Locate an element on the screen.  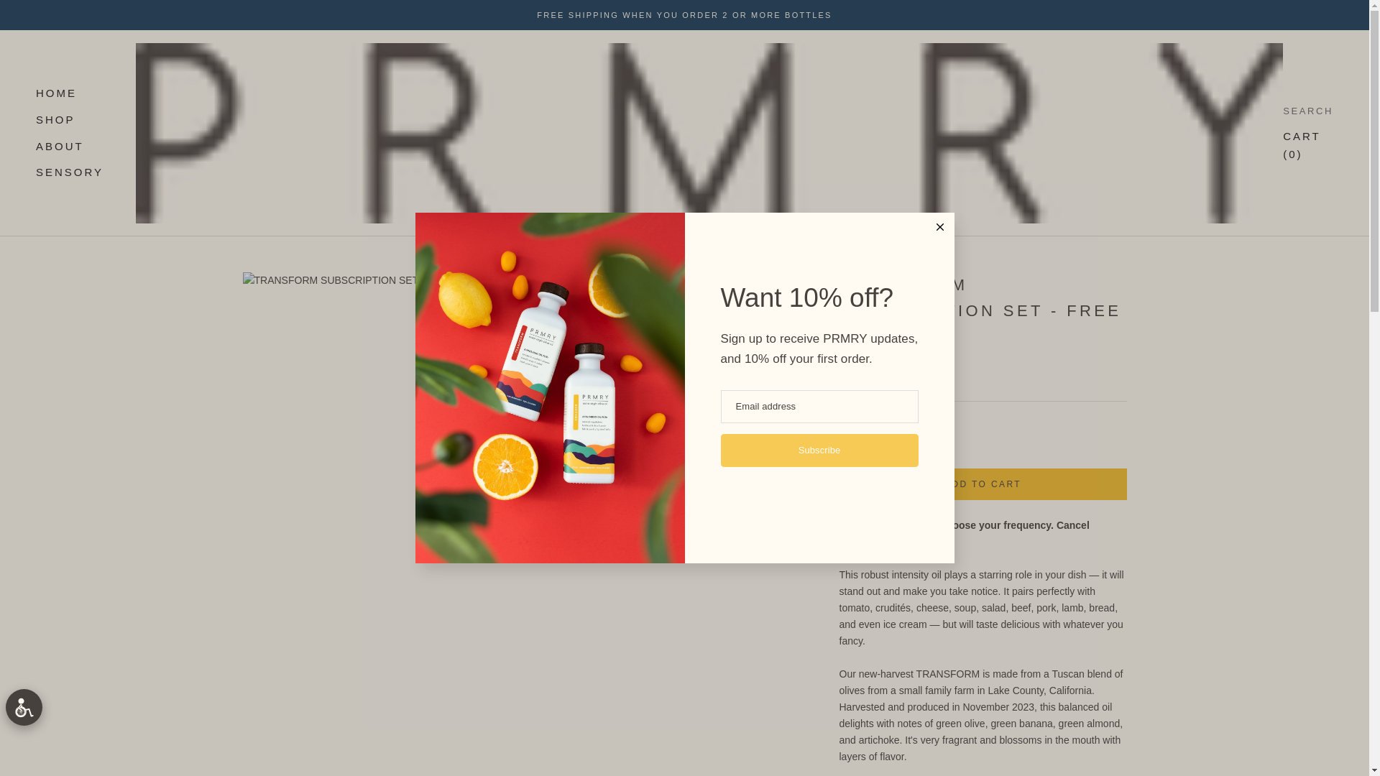
1 is located at coordinates (60, 146).